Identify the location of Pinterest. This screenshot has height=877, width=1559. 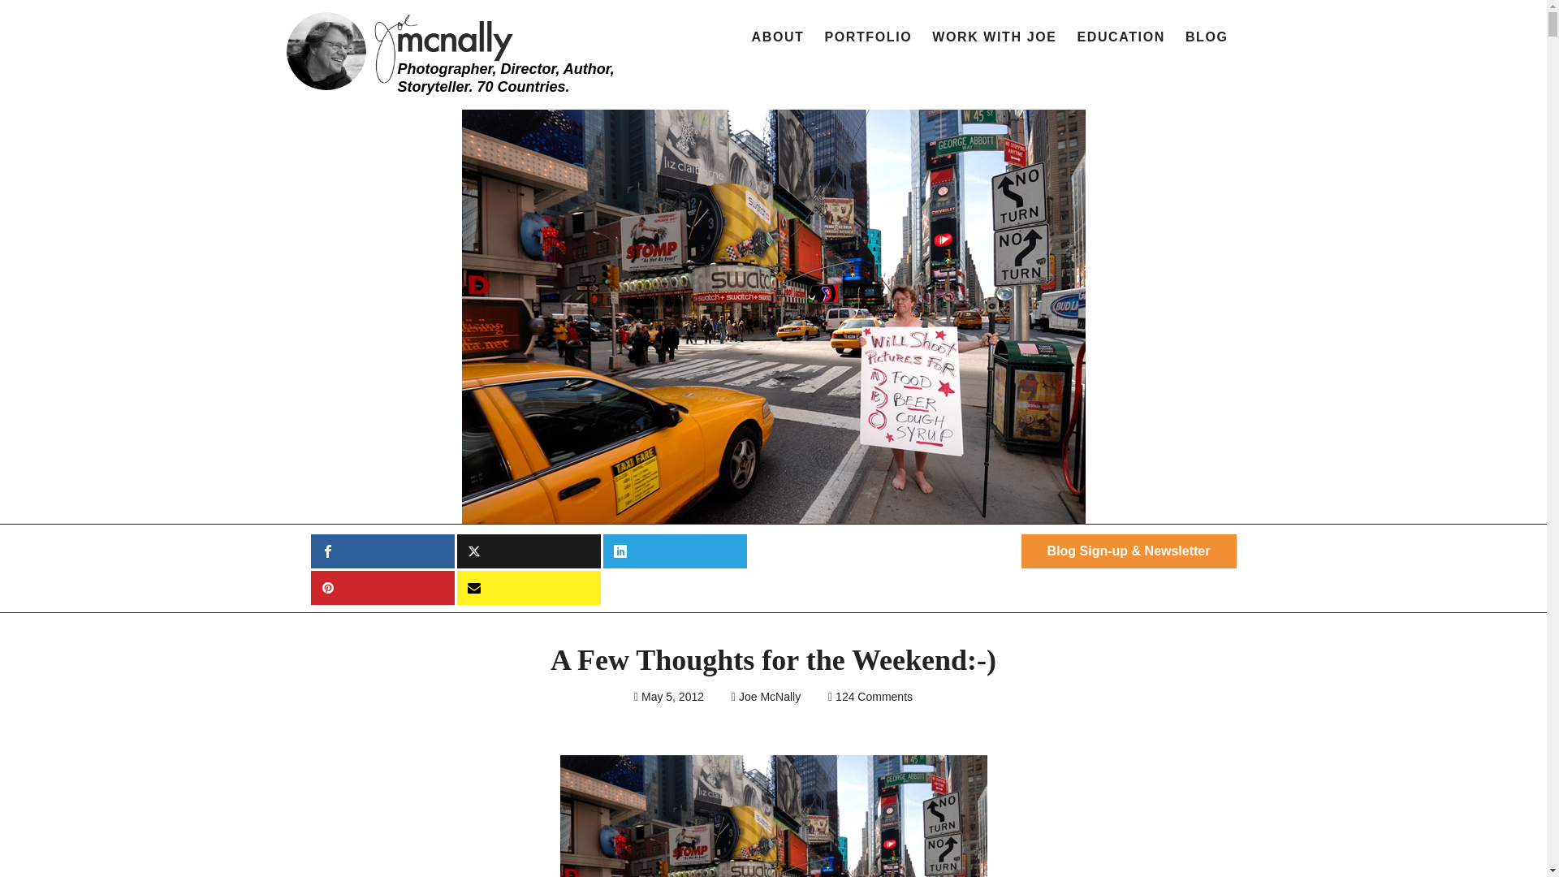
(382, 588).